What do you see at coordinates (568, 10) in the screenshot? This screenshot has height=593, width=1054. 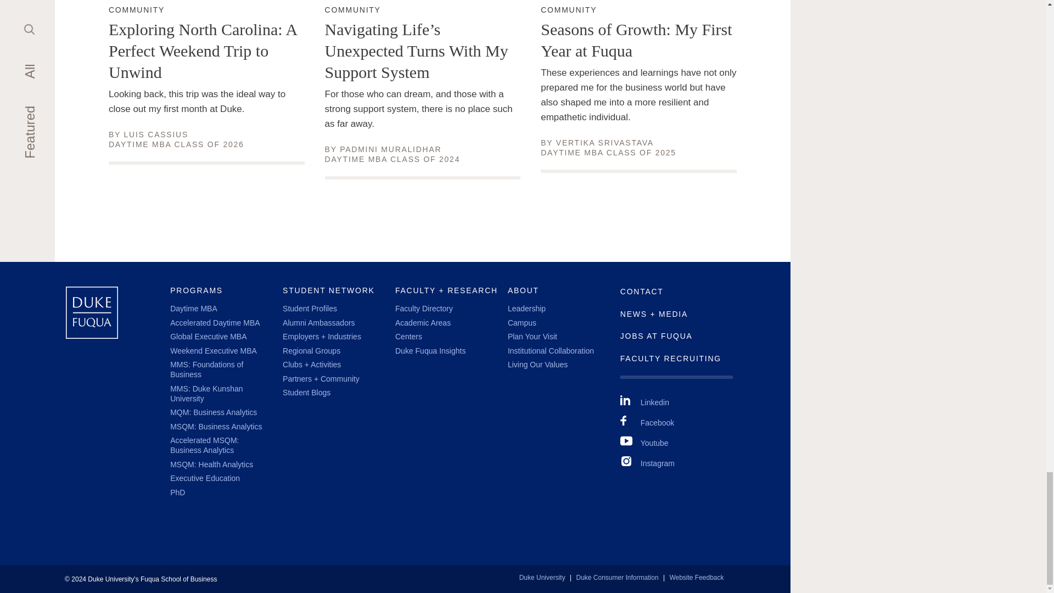 I see `MMS: Foundations of Business` at bounding box center [568, 10].